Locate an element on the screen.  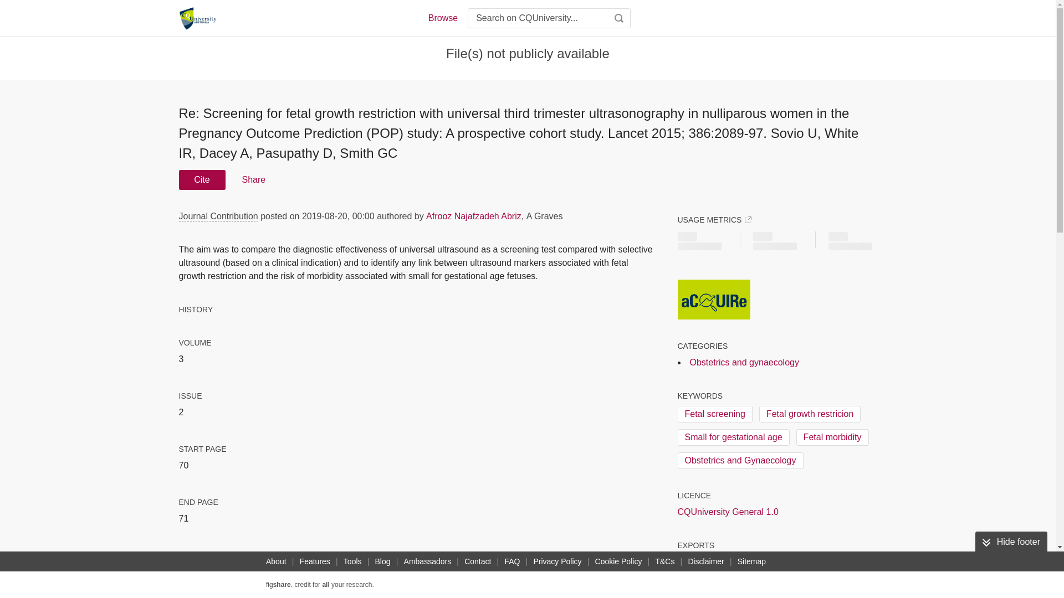
Select an option is located at coordinates (712, 562).